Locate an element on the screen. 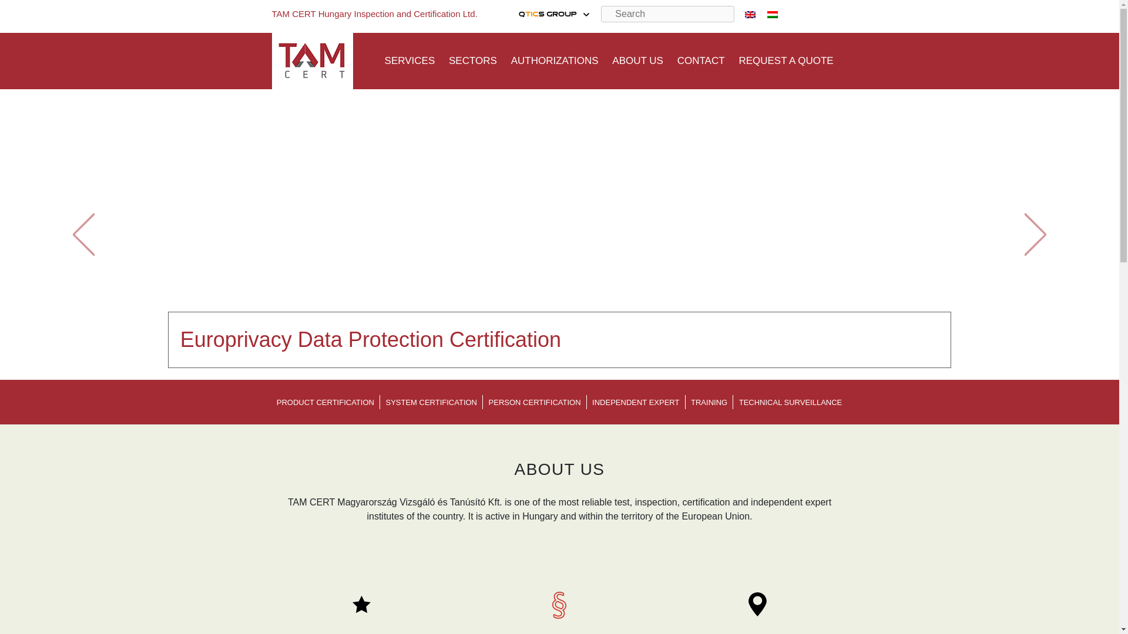 This screenshot has width=1128, height=634. REQUEST A QUOTE is located at coordinates (786, 60).